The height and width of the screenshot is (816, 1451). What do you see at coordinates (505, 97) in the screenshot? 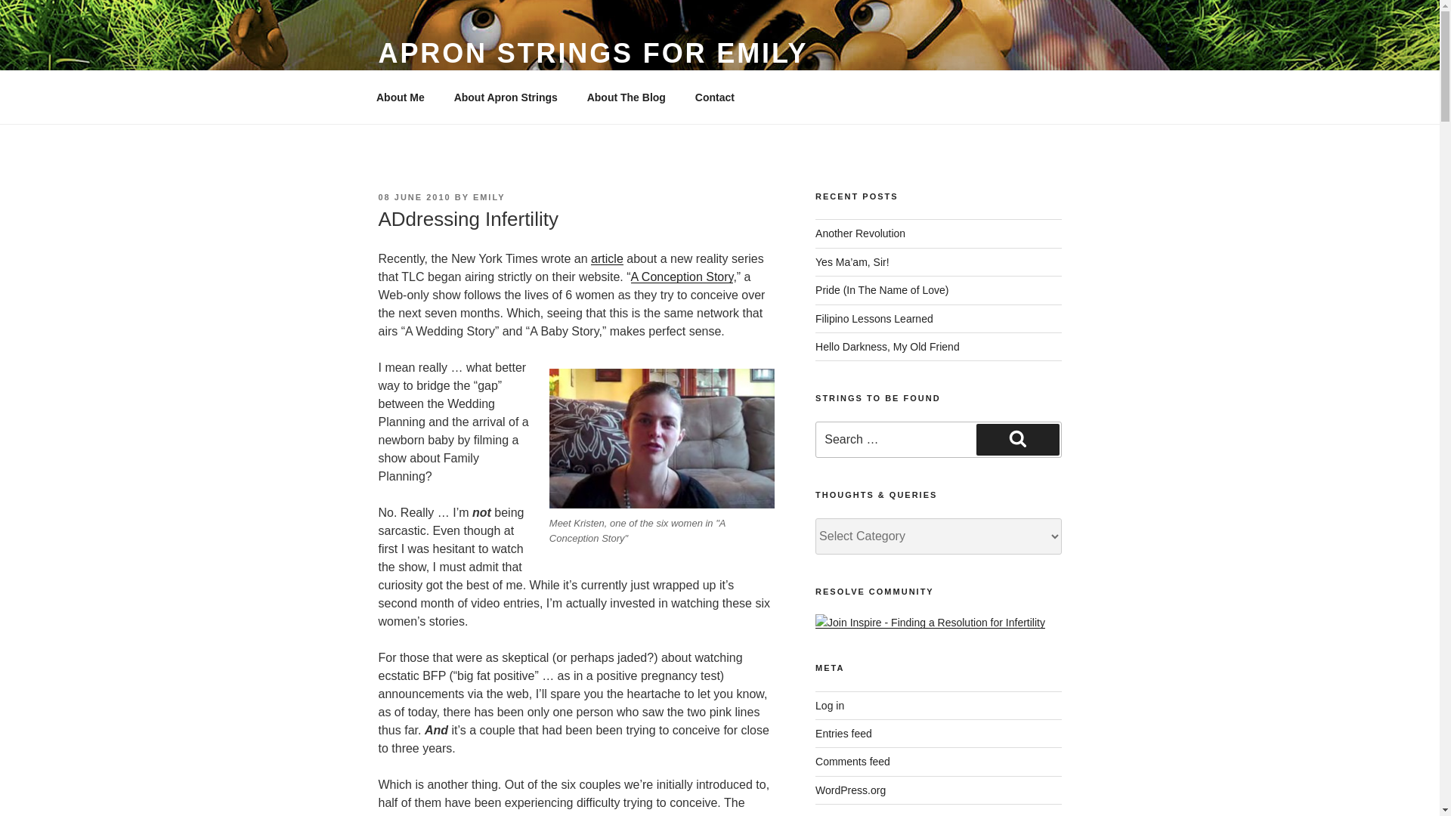
I see `About Apron Strings` at bounding box center [505, 97].